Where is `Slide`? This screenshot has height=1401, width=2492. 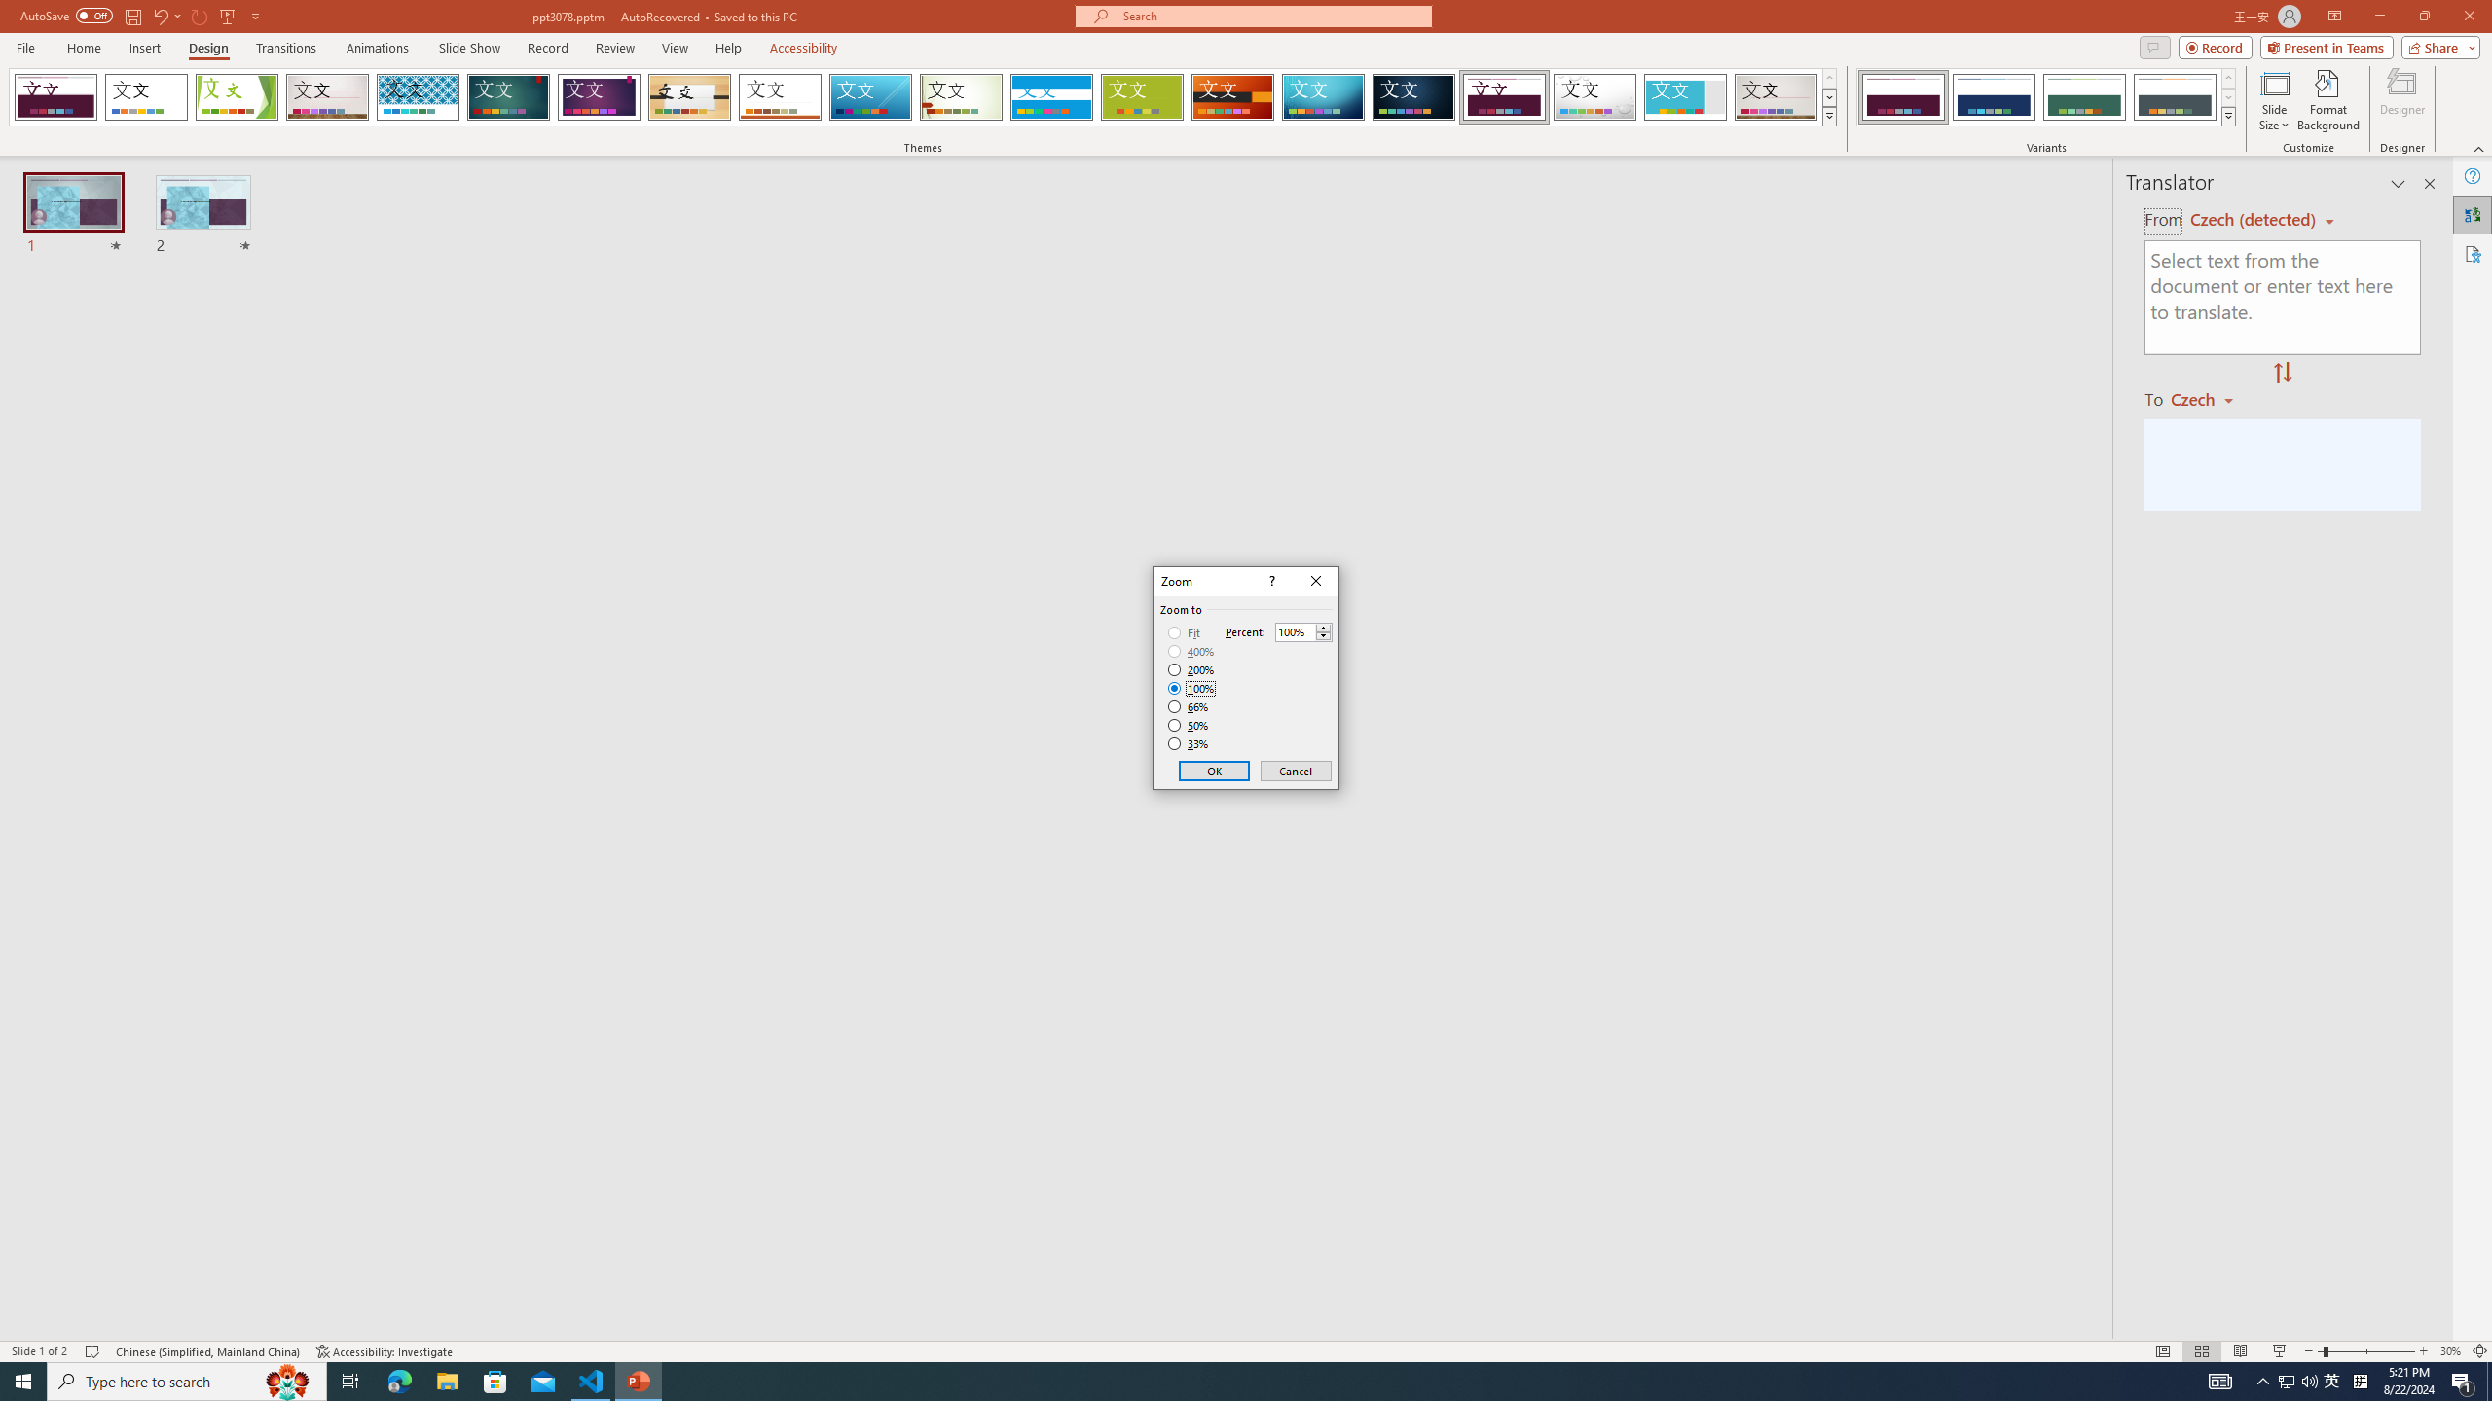 Slide is located at coordinates (204, 216).